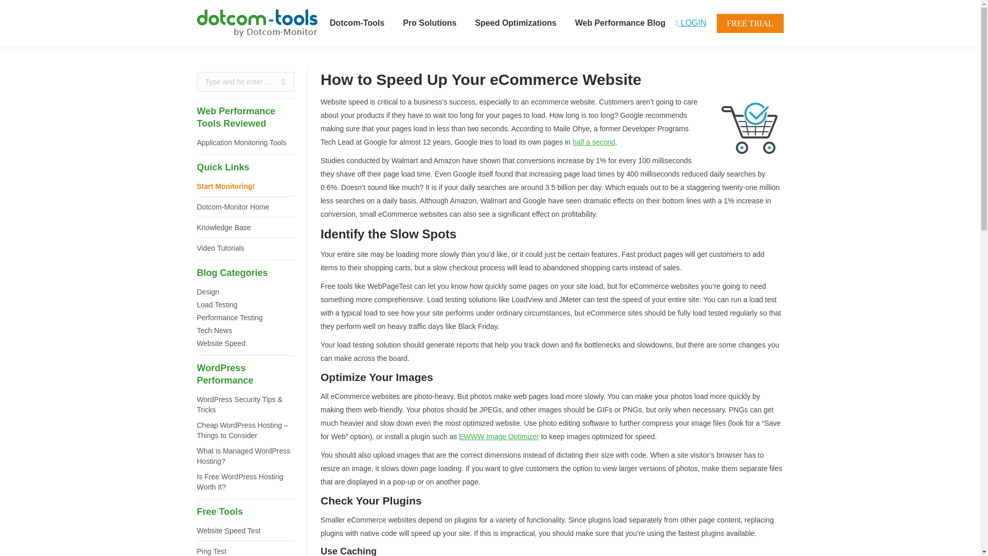 This screenshot has height=556, width=988. I want to click on Go!, so click(278, 82).